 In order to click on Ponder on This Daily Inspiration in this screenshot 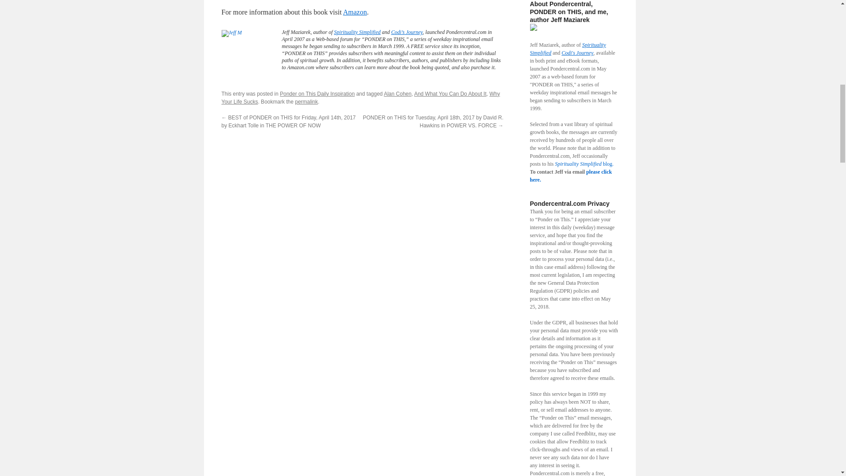, I will do `click(317, 94)`.